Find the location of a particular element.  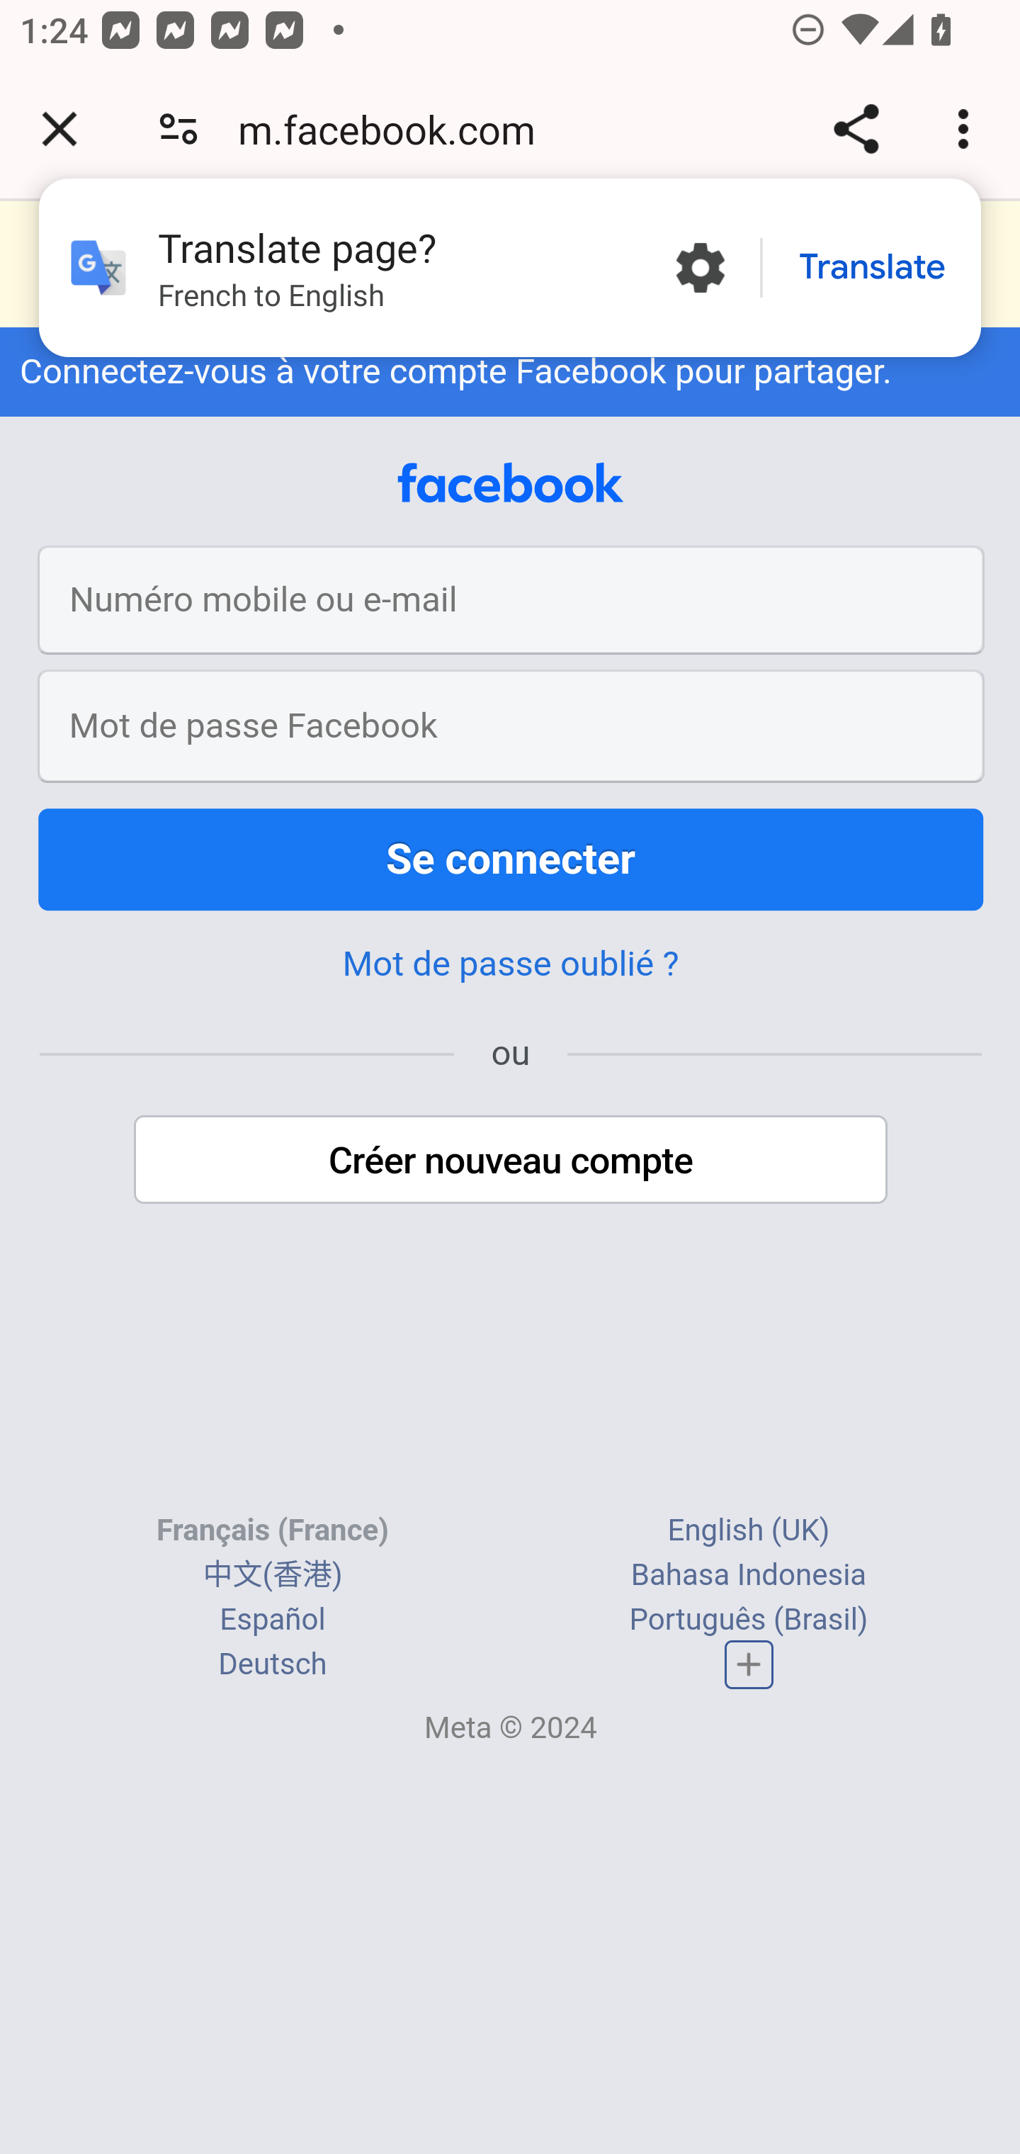

Liste complète des langues is located at coordinates (749, 1665).